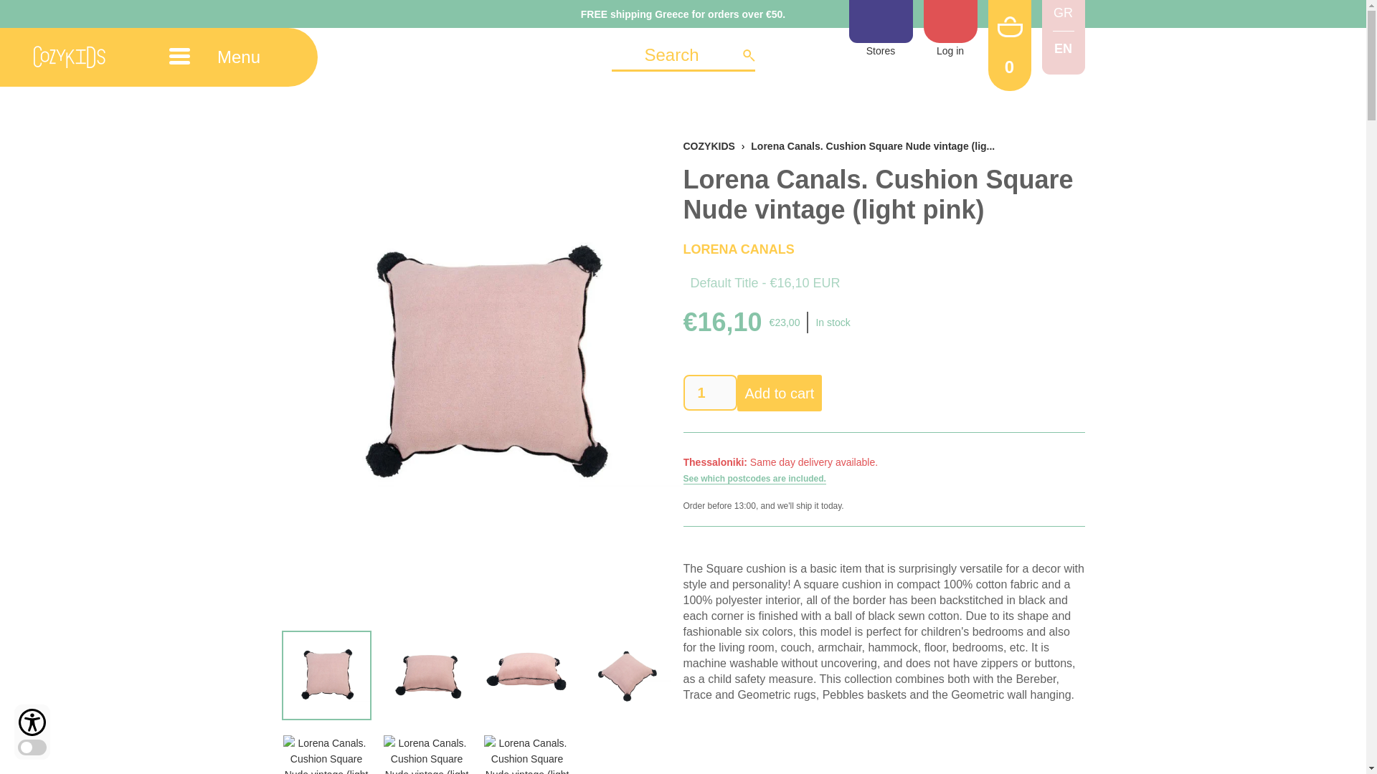 The image size is (1377, 774). Describe the element at coordinates (1063, 13) in the screenshot. I see `GR` at that location.